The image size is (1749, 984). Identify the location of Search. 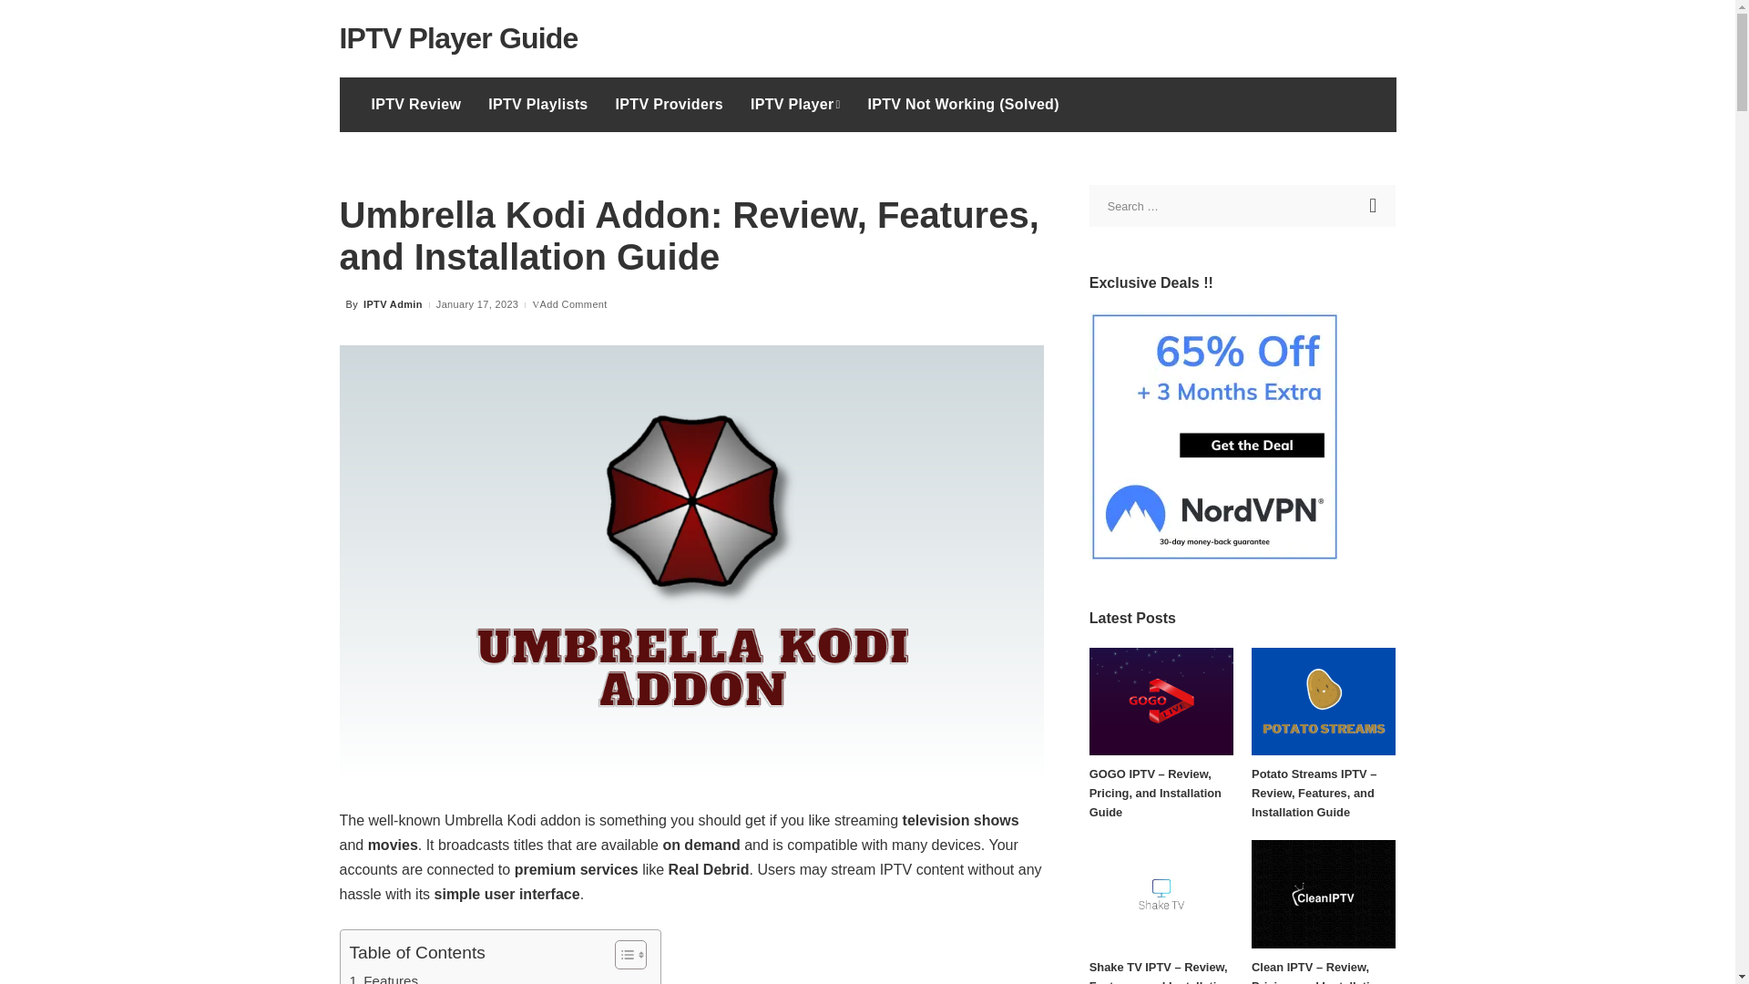
(1375, 206).